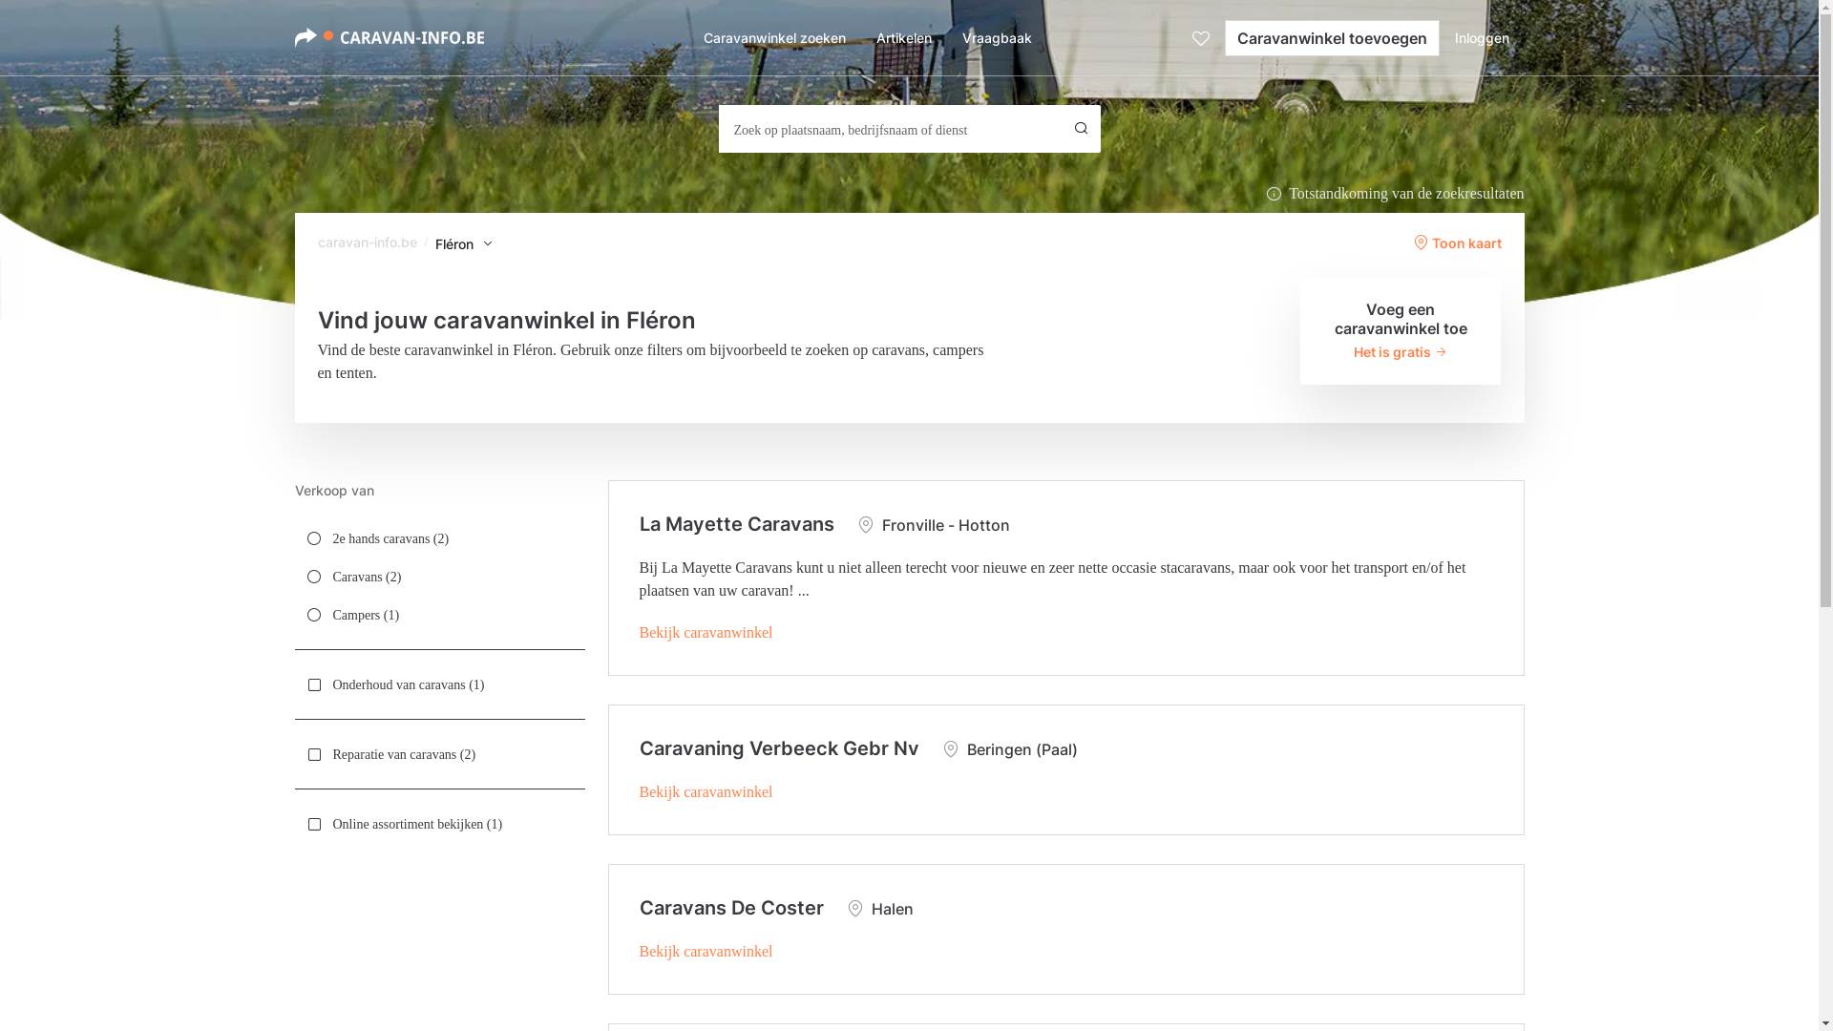  I want to click on Bekijk caravanwinkel, so click(706, 632).